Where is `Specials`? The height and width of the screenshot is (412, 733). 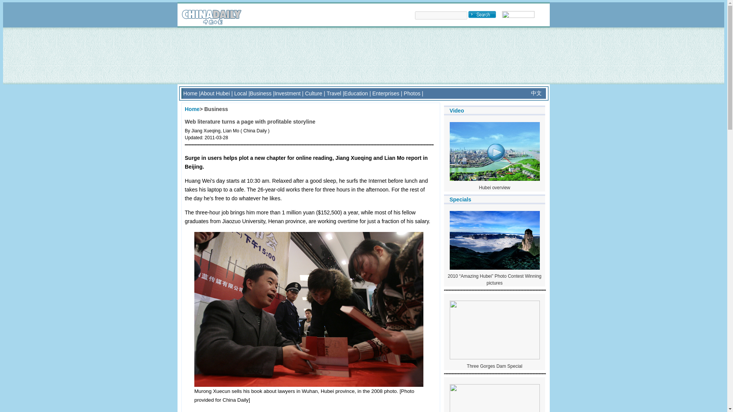
Specials is located at coordinates (460, 199).